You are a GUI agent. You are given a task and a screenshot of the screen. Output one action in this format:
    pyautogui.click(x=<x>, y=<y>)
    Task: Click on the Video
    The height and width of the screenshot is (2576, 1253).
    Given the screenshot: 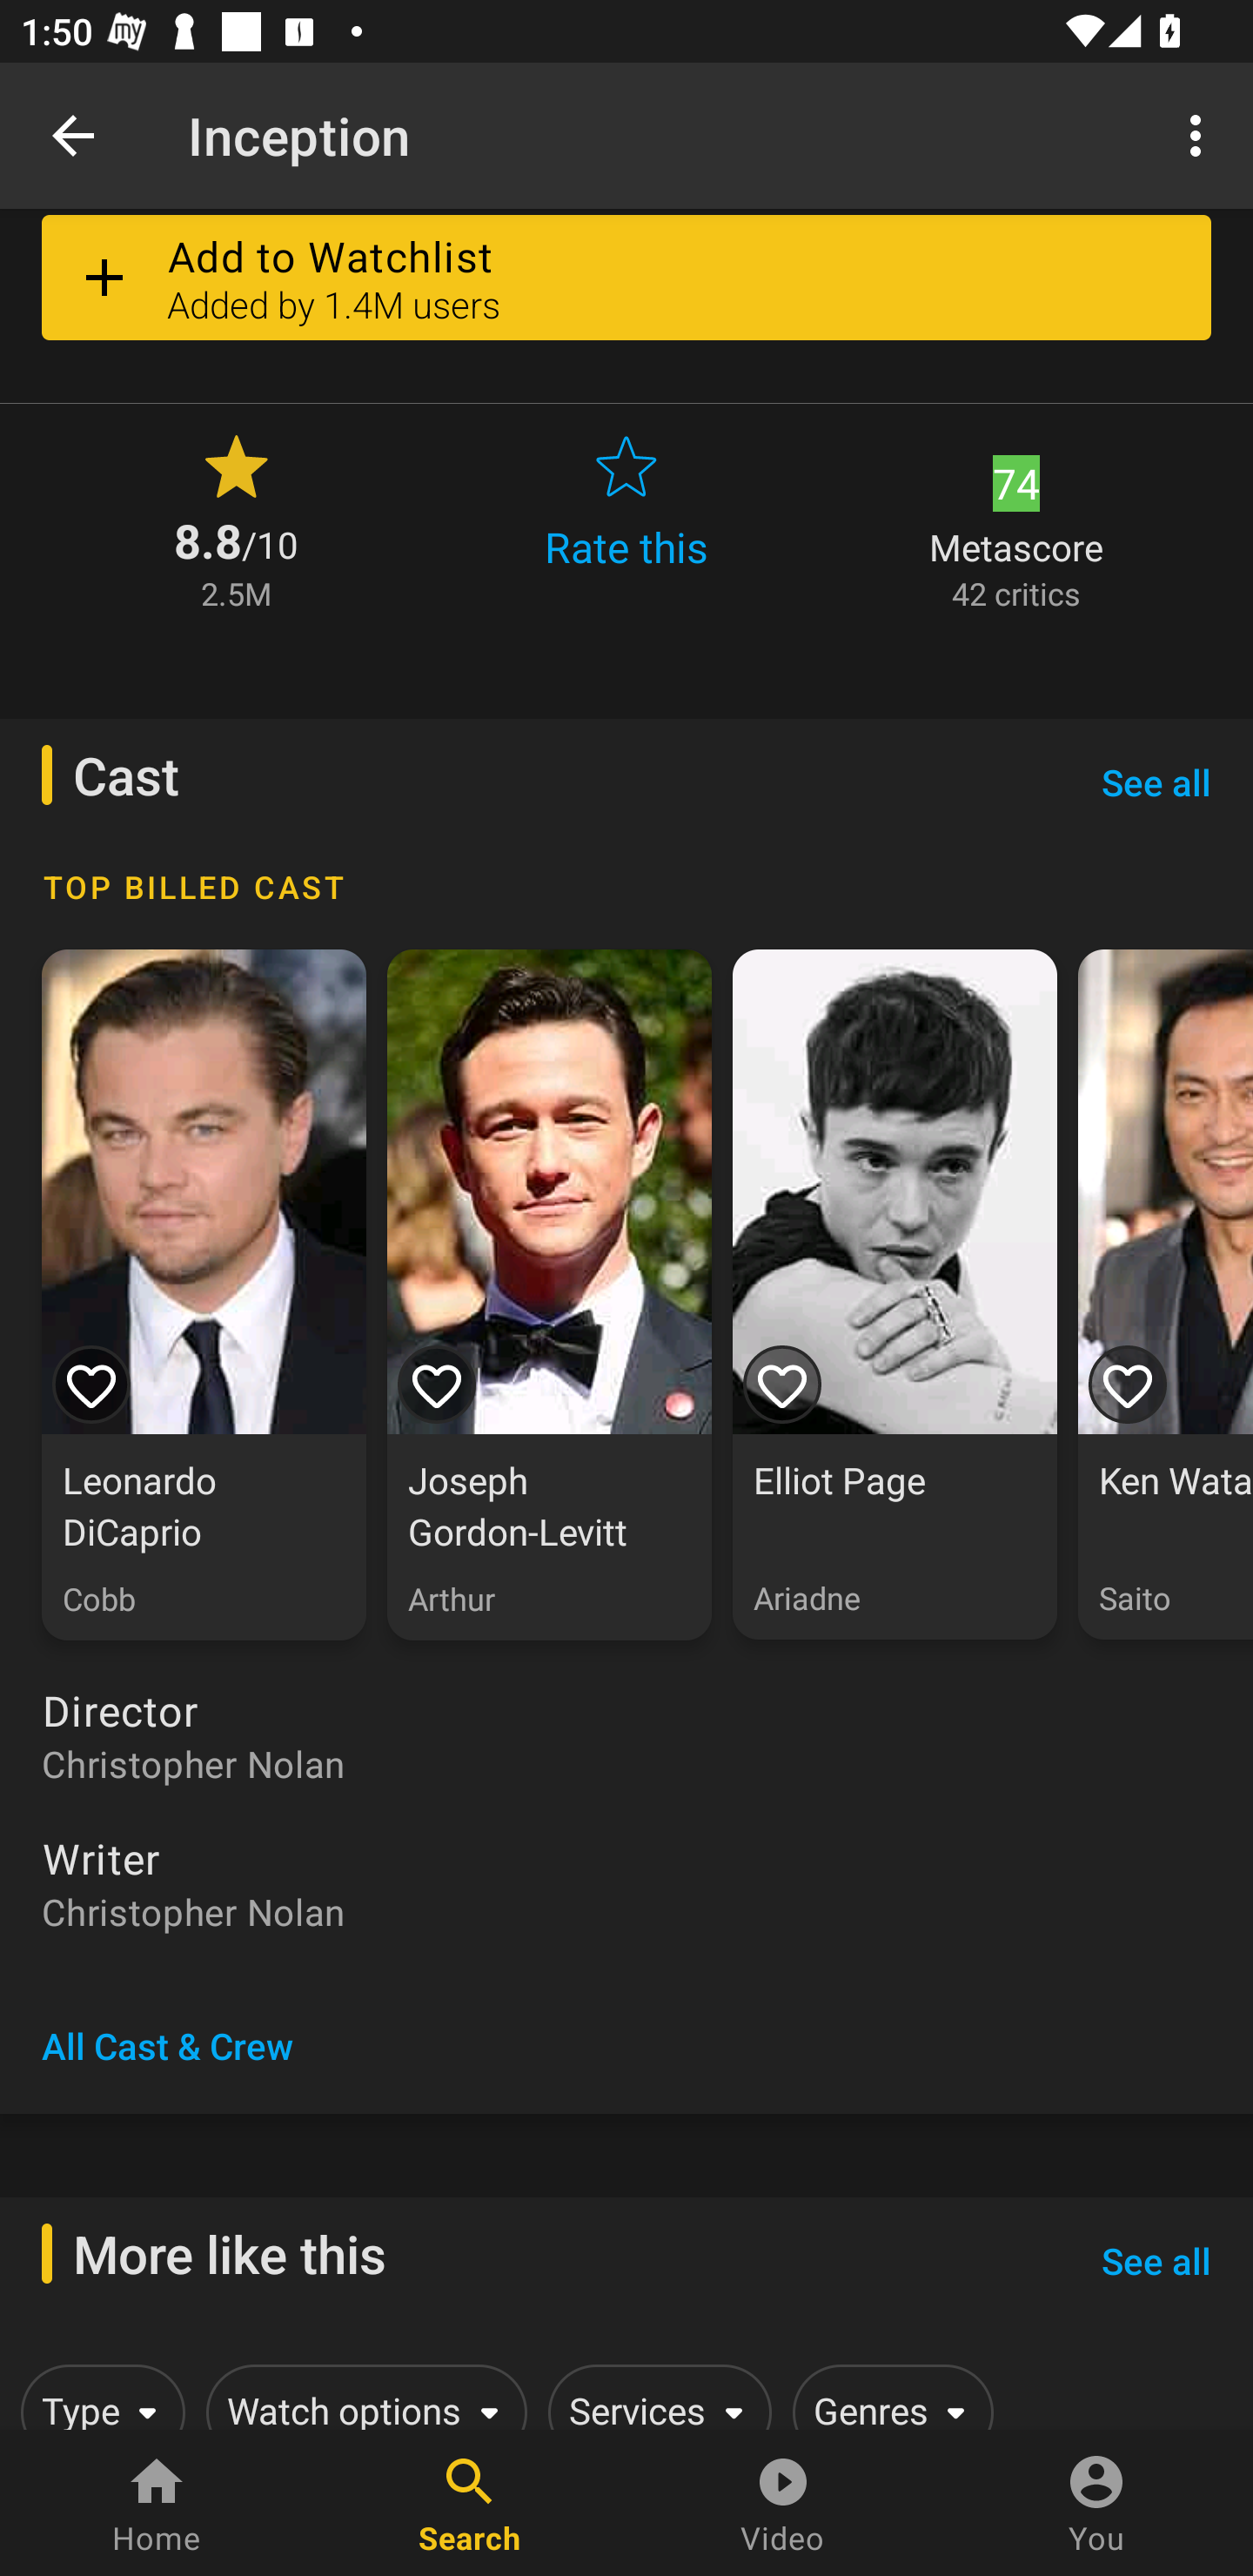 What is the action you would take?
    pyautogui.click(x=783, y=2503)
    